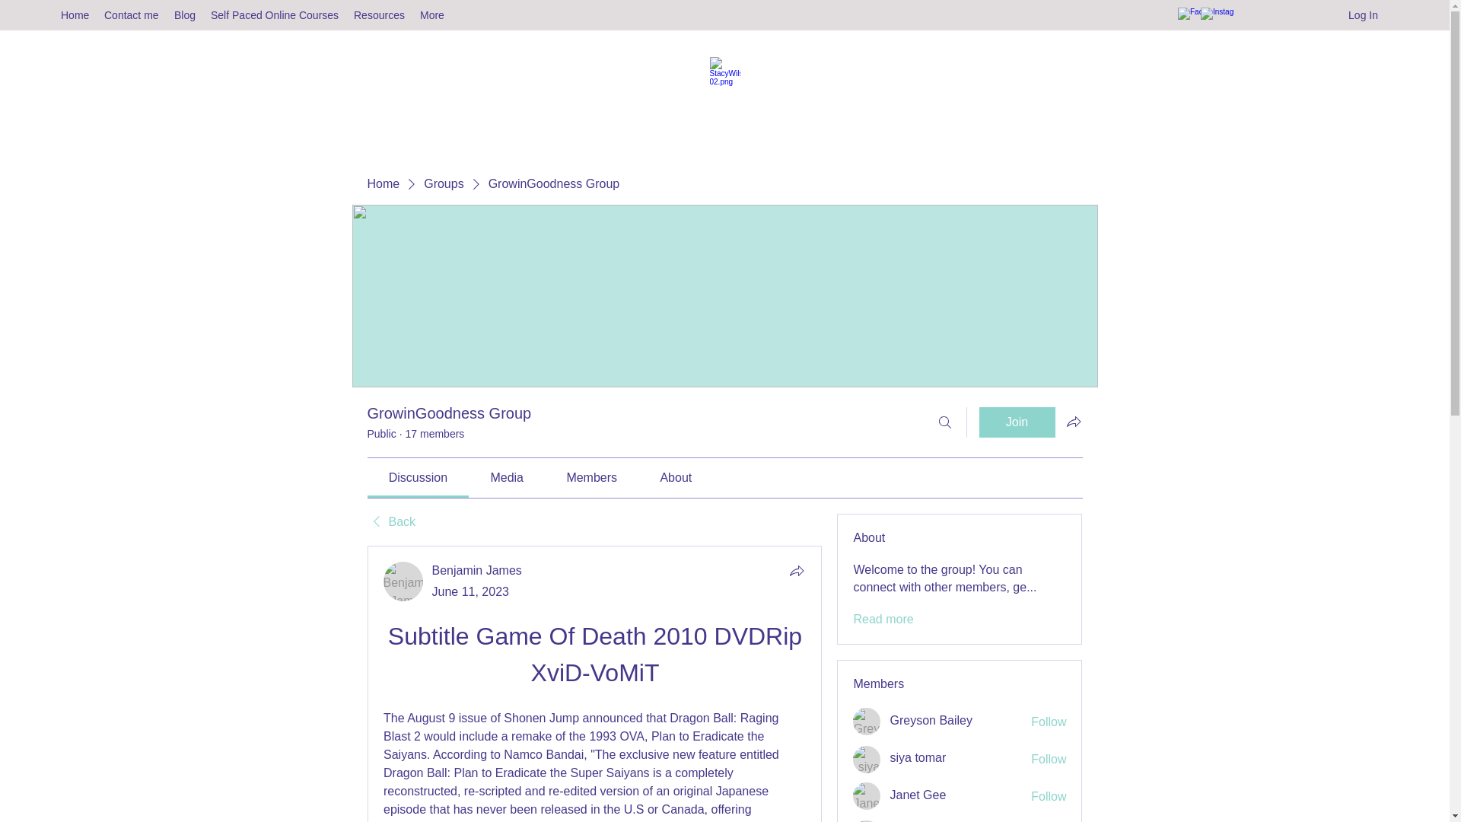 The height and width of the screenshot is (822, 1461). What do you see at coordinates (184, 15) in the screenshot?
I see `Blog` at bounding box center [184, 15].